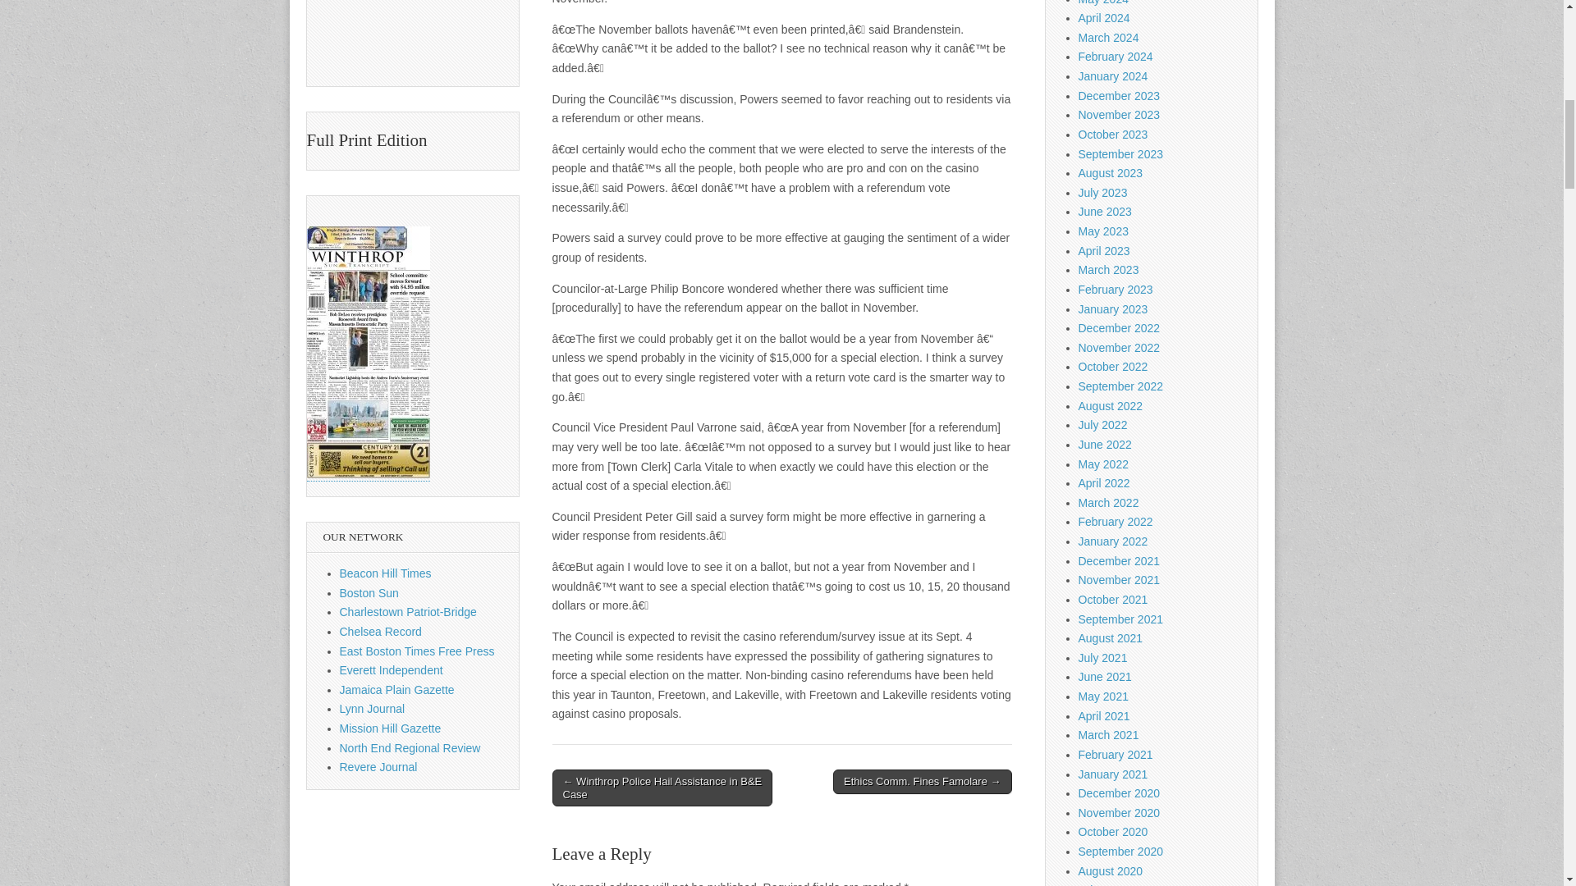 The height and width of the screenshot is (886, 1576). What do you see at coordinates (381, 632) in the screenshot?
I see `Chelsea Record` at bounding box center [381, 632].